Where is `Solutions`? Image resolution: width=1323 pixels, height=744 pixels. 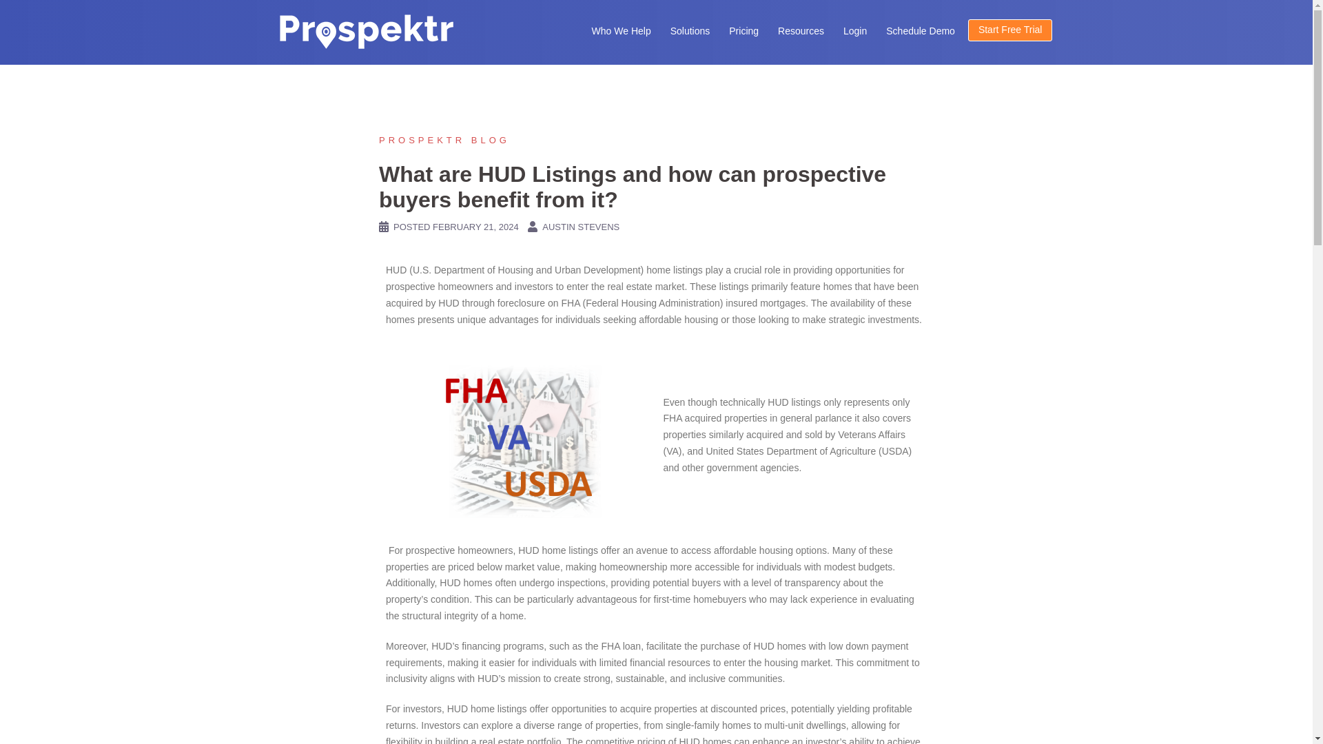 Solutions is located at coordinates (690, 32).